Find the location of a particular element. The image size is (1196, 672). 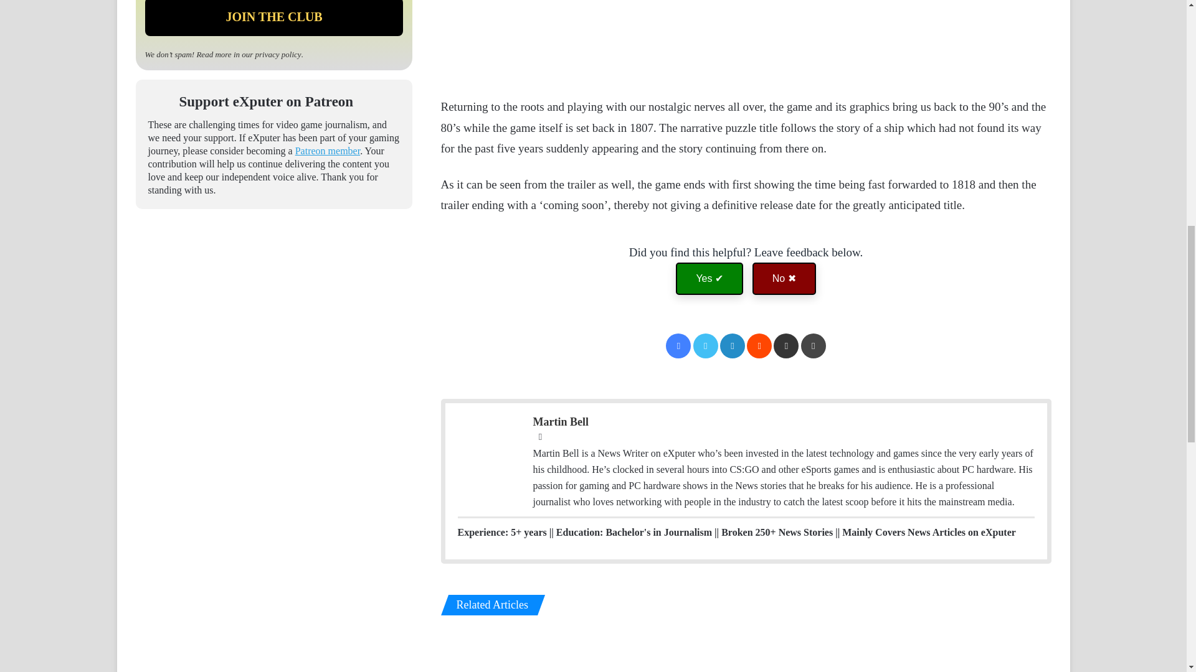

Facebook is located at coordinates (678, 345).